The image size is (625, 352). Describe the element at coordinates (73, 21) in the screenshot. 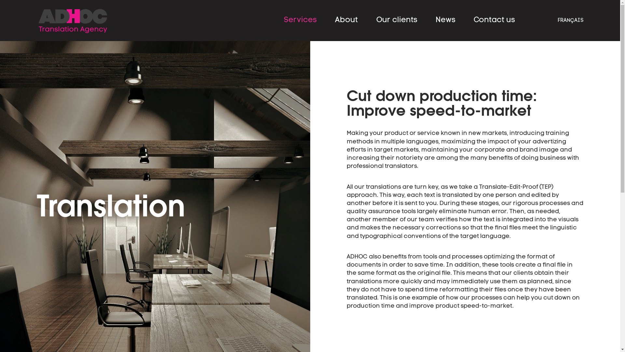

I see `Adhoc` at that location.